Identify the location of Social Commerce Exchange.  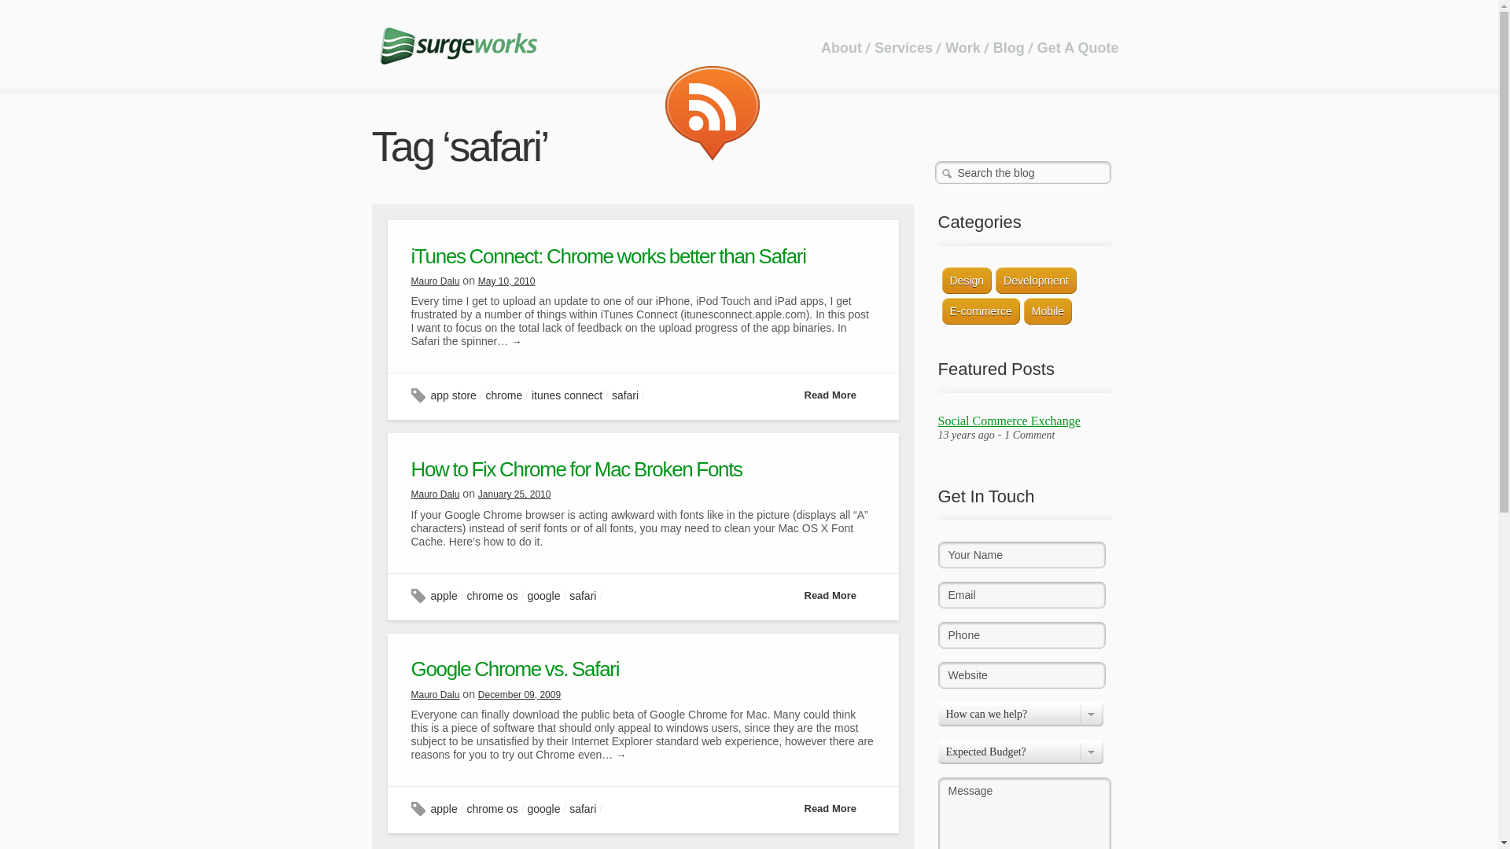
(1008, 421).